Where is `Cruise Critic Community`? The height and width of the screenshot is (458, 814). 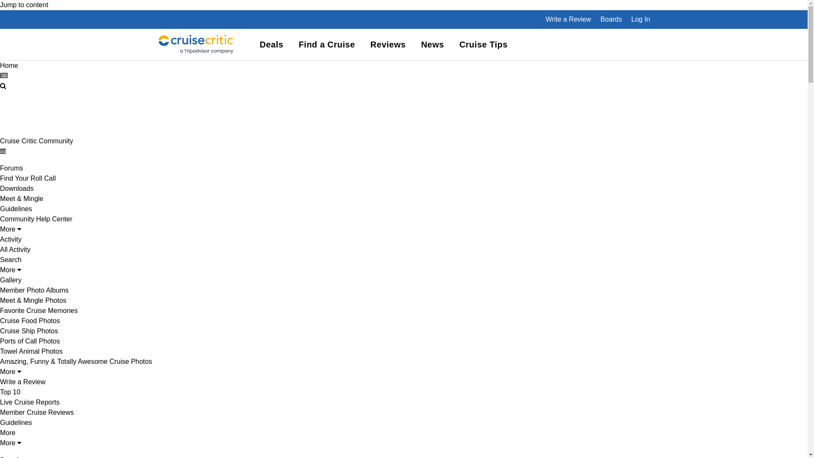 Cruise Critic Community is located at coordinates (36, 141).